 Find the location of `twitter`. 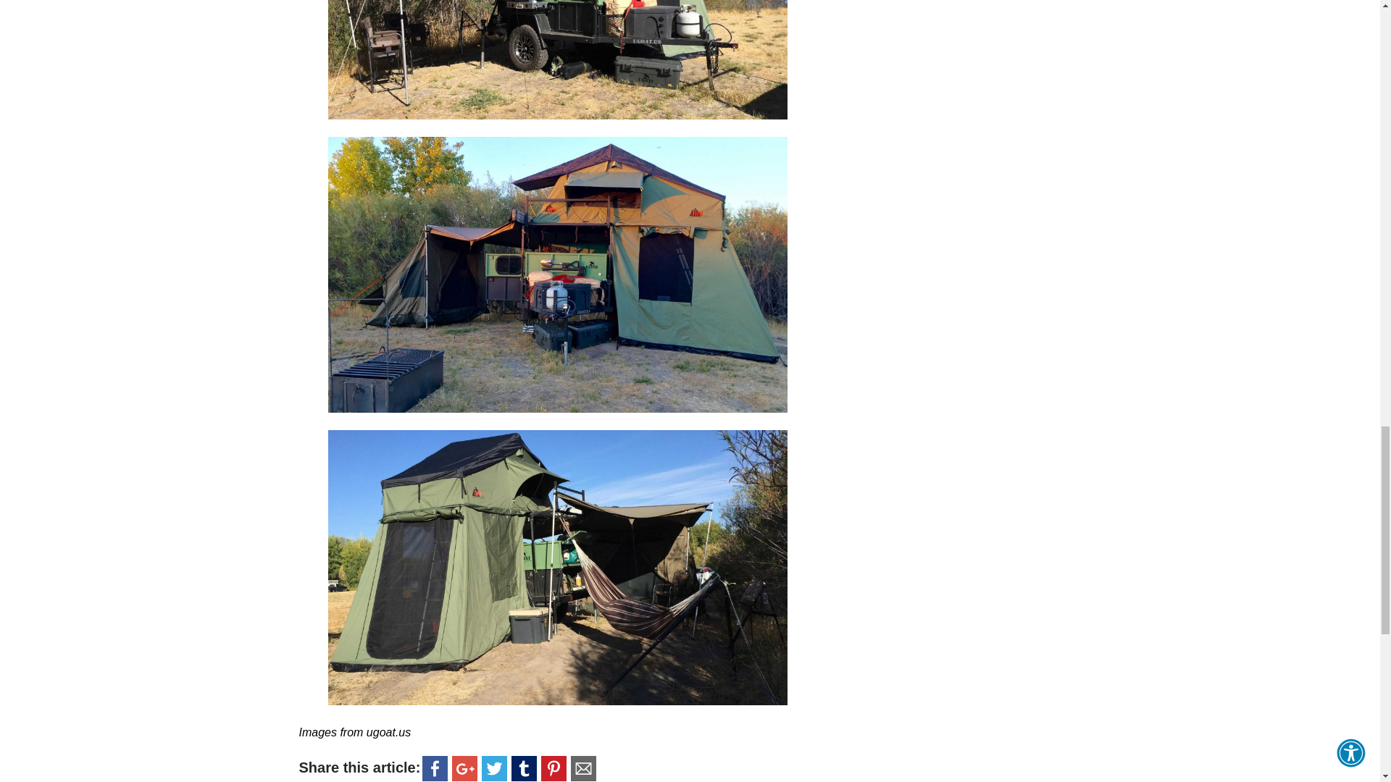

twitter is located at coordinates (494, 768).